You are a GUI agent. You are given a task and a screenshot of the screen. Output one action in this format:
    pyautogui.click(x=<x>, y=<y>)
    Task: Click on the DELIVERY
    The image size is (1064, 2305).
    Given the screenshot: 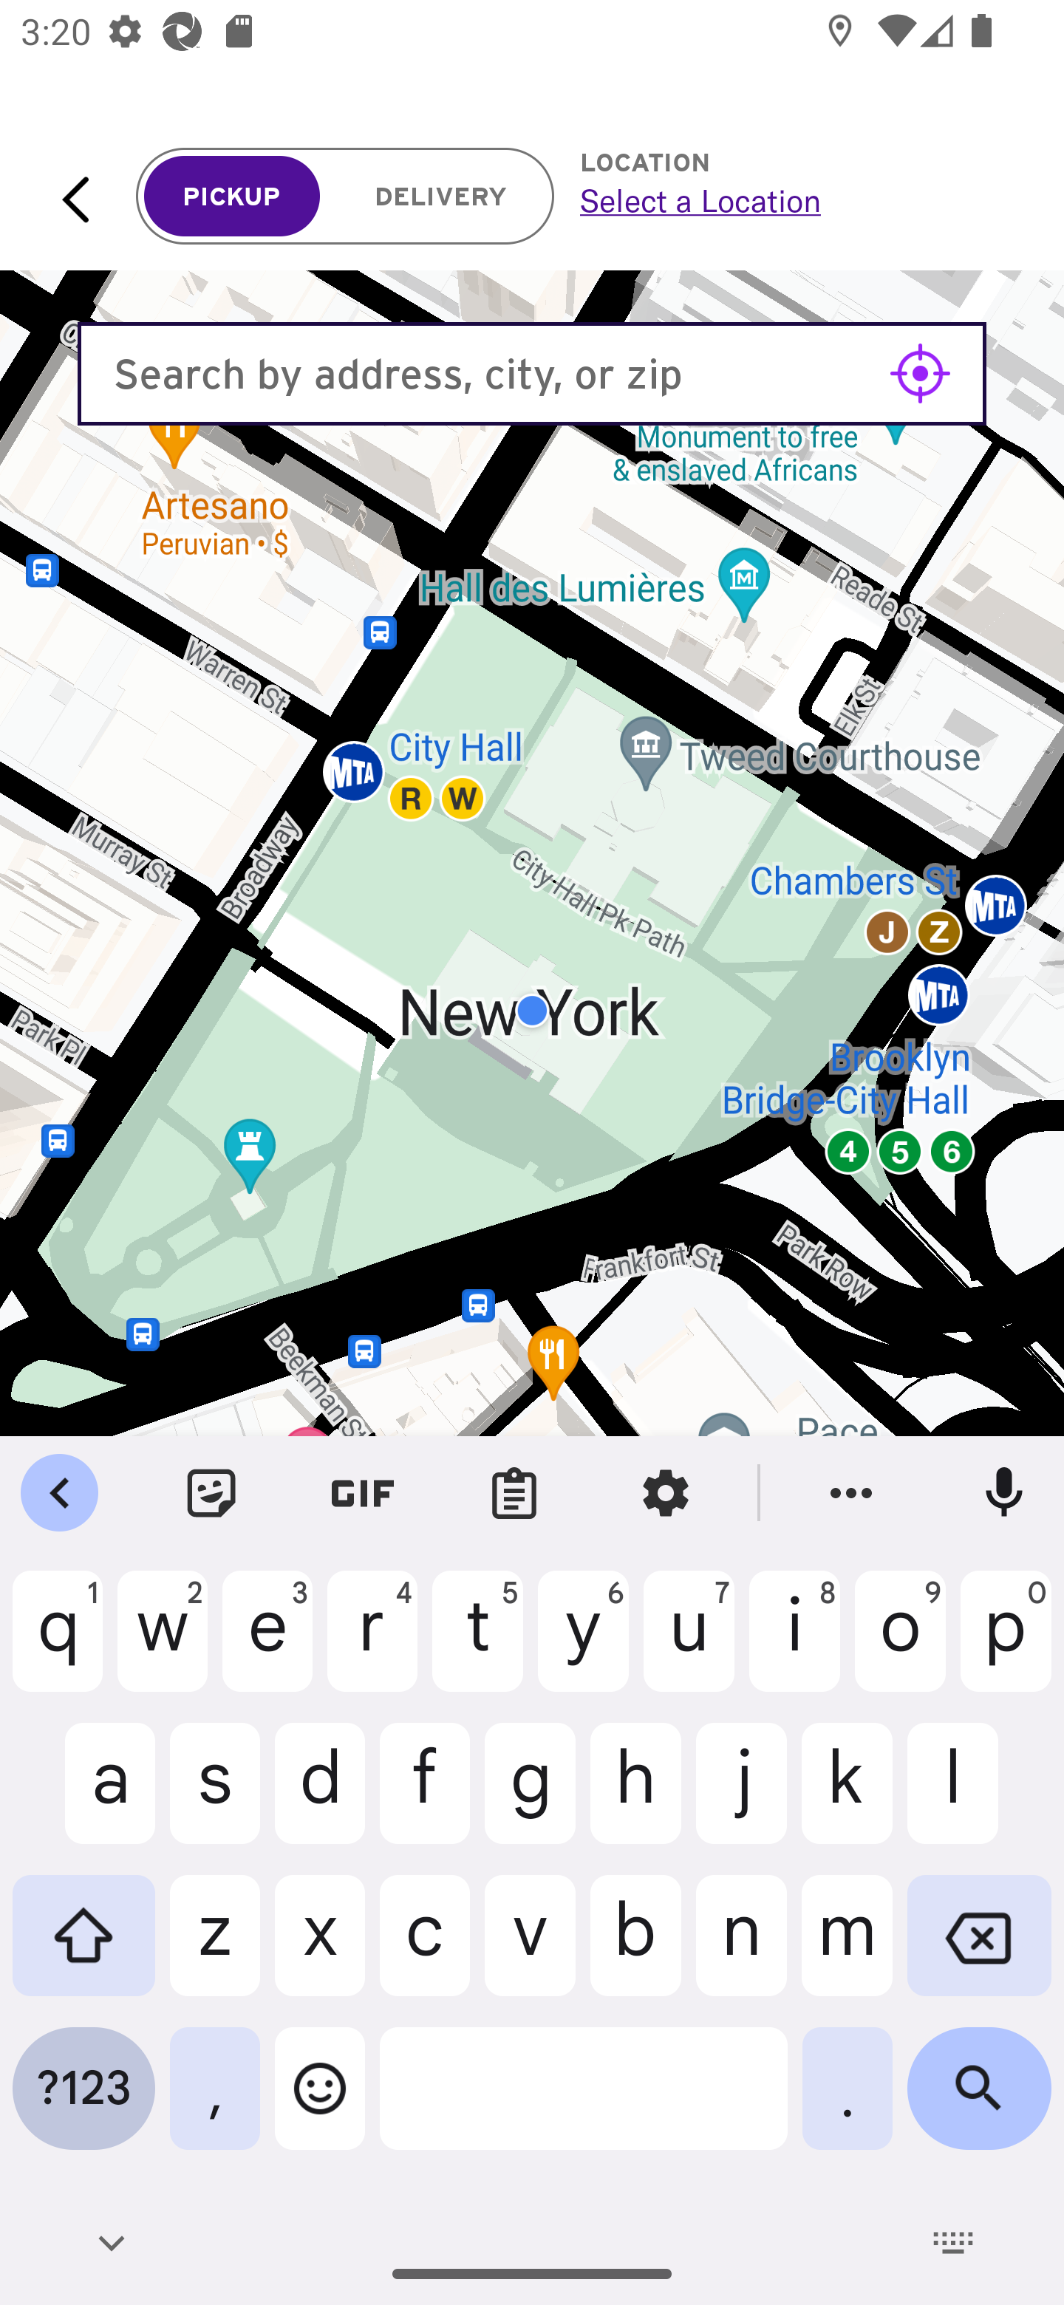 What is the action you would take?
    pyautogui.click(x=440, y=197)
    